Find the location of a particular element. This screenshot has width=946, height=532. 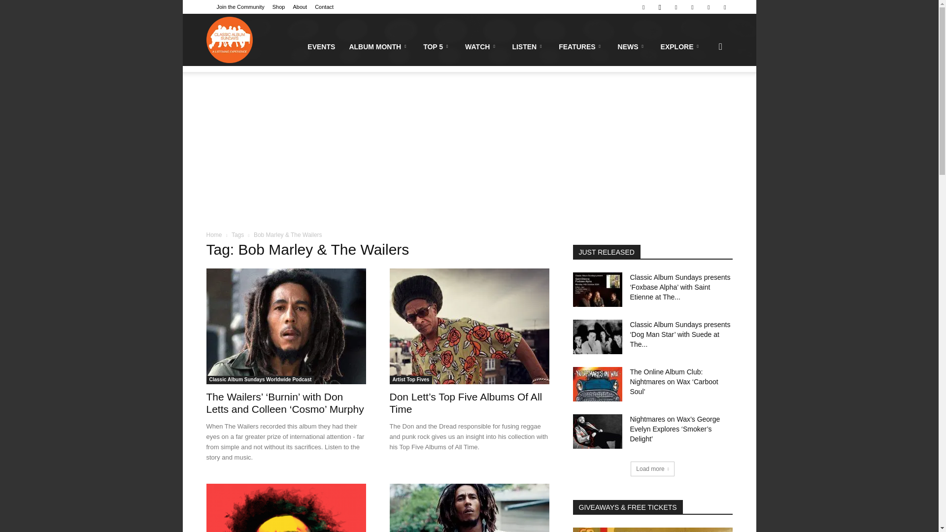

Spotify is located at coordinates (692, 7).